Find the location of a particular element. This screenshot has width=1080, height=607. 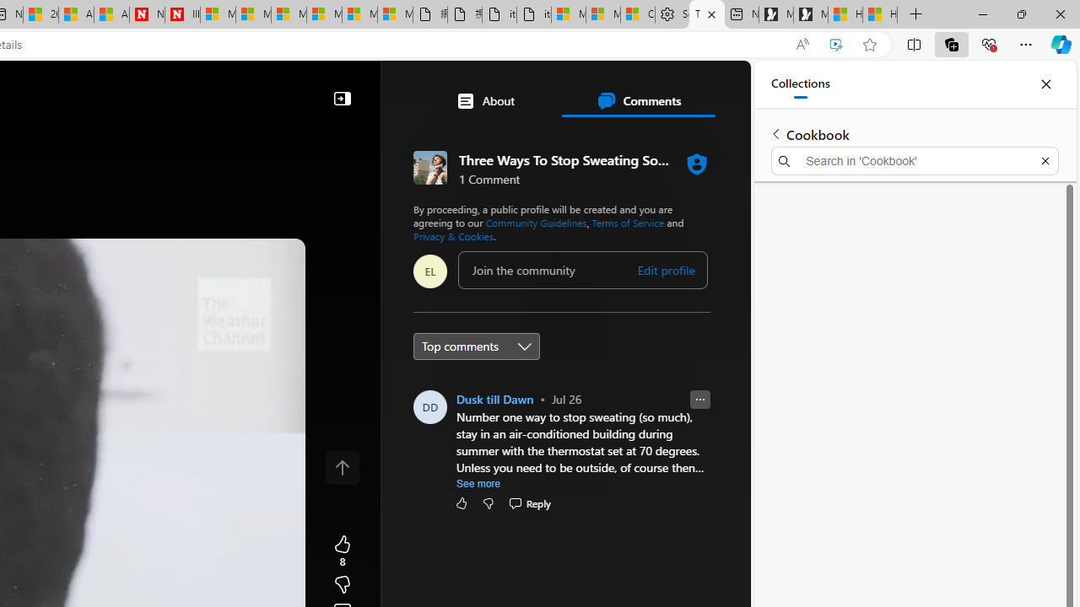

Consumer Health Data Privacy Policy is located at coordinates (638, 15).